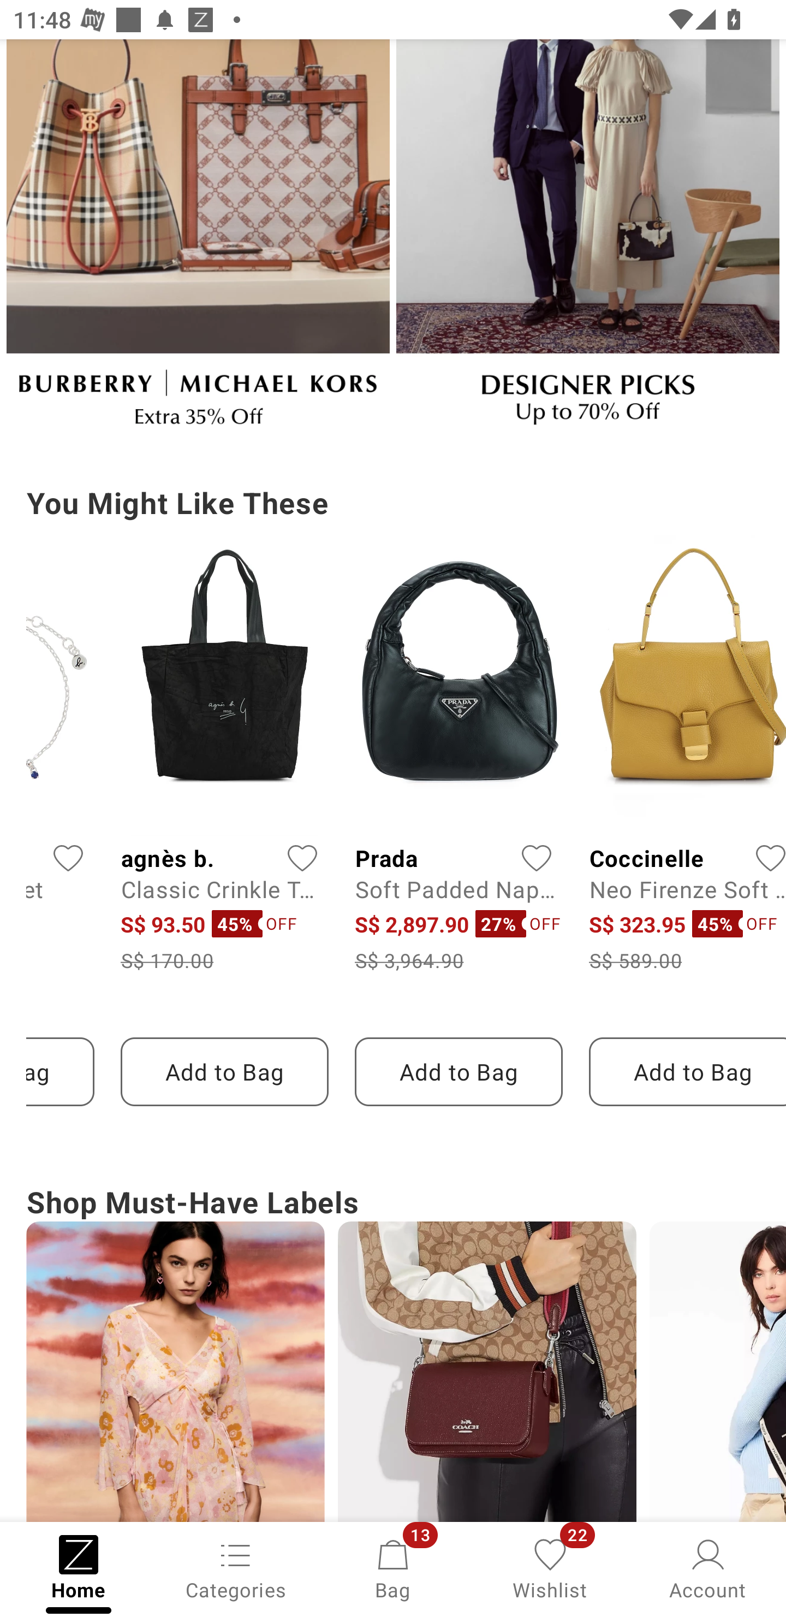  I want to click on Campaign banner, so click(198, 241).